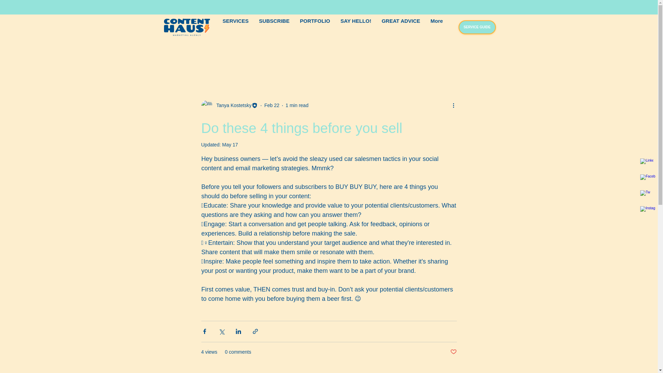 The width and height of the screenshot is (663, 373). I want to click on PORTFOLIO, so click(315, 27).